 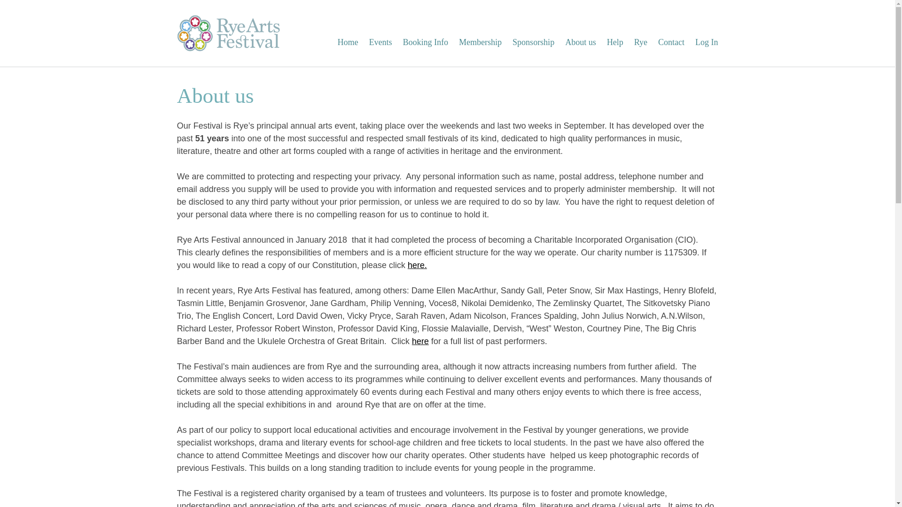 I want to click on here, so click(x=420, y=341).